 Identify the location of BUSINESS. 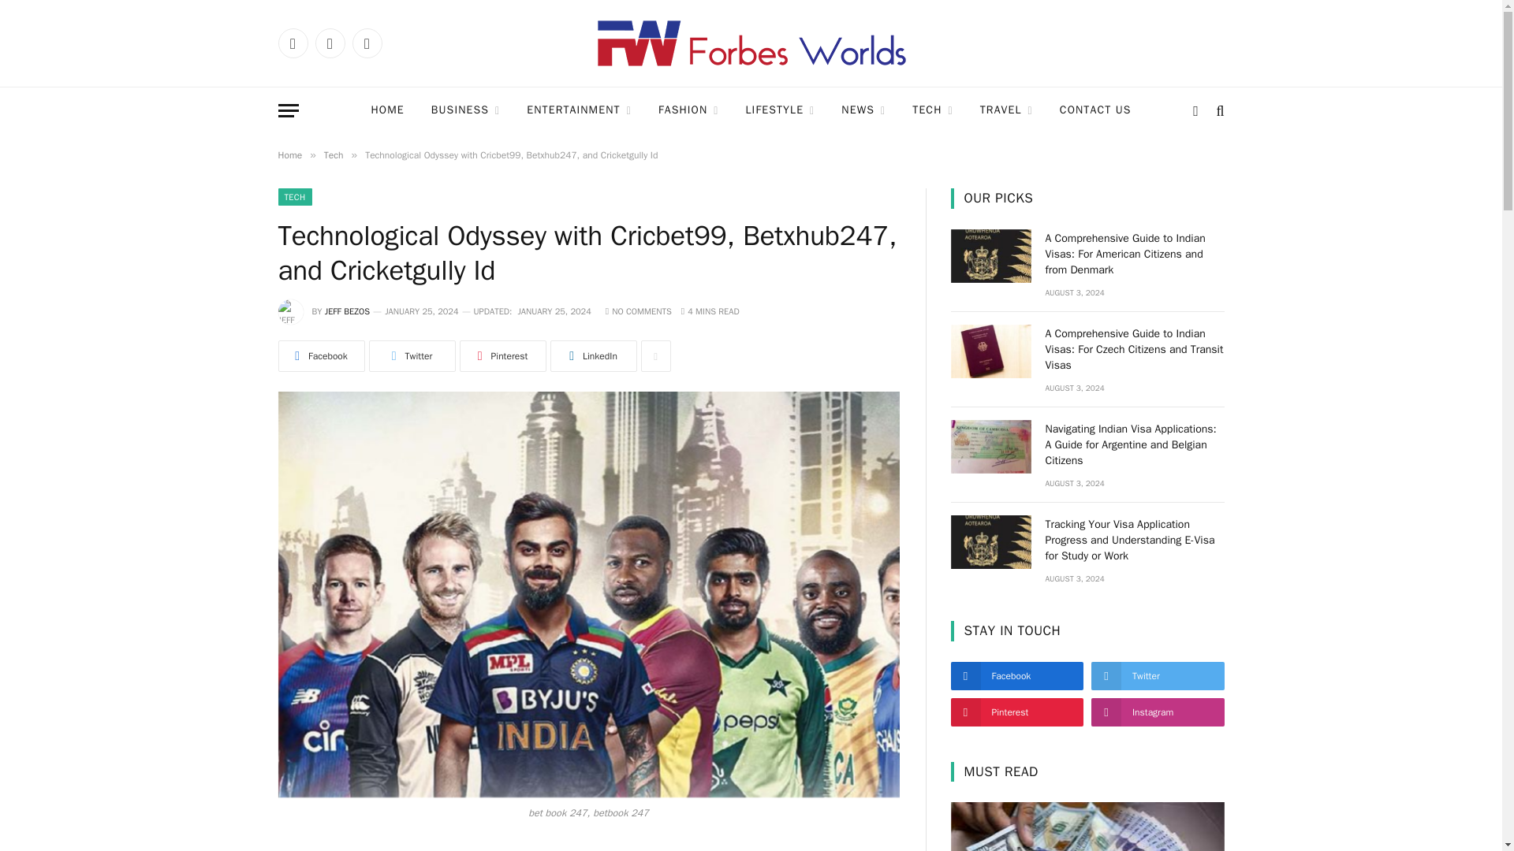
(465, 110).